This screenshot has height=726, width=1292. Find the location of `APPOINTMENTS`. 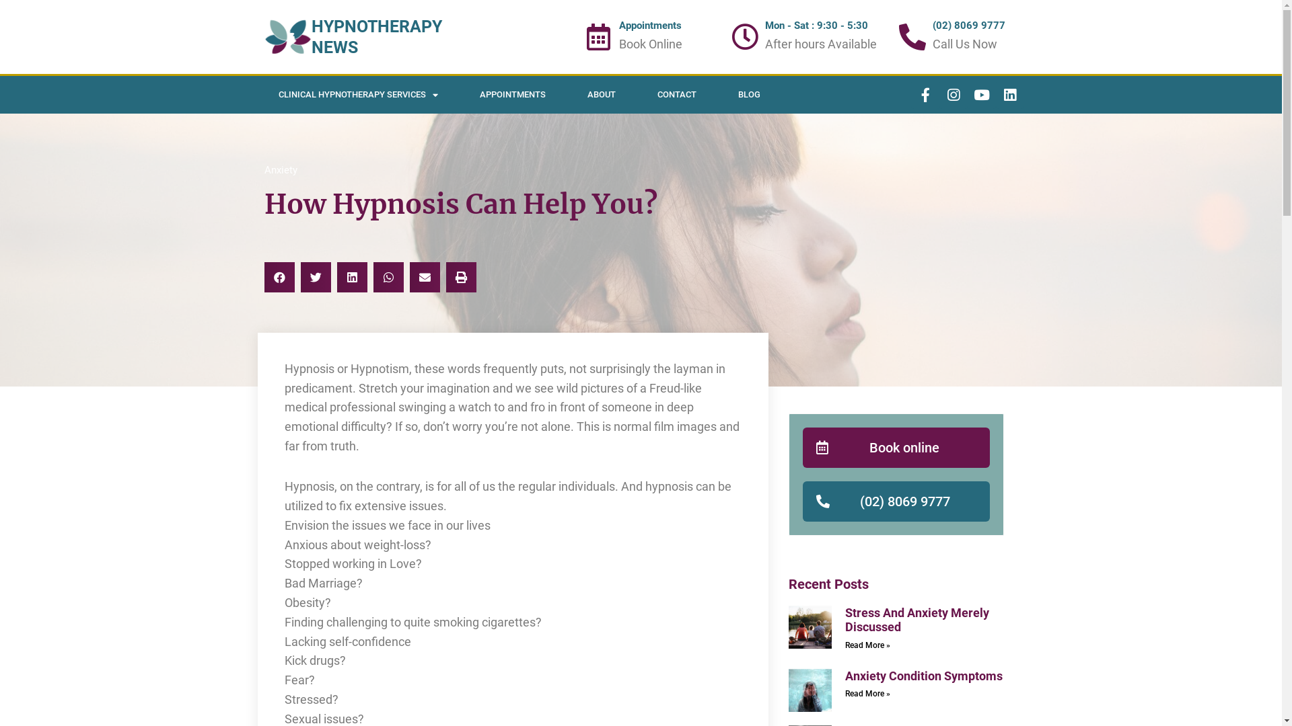

APPOINTMENTS is located at coordinates (513, 95).